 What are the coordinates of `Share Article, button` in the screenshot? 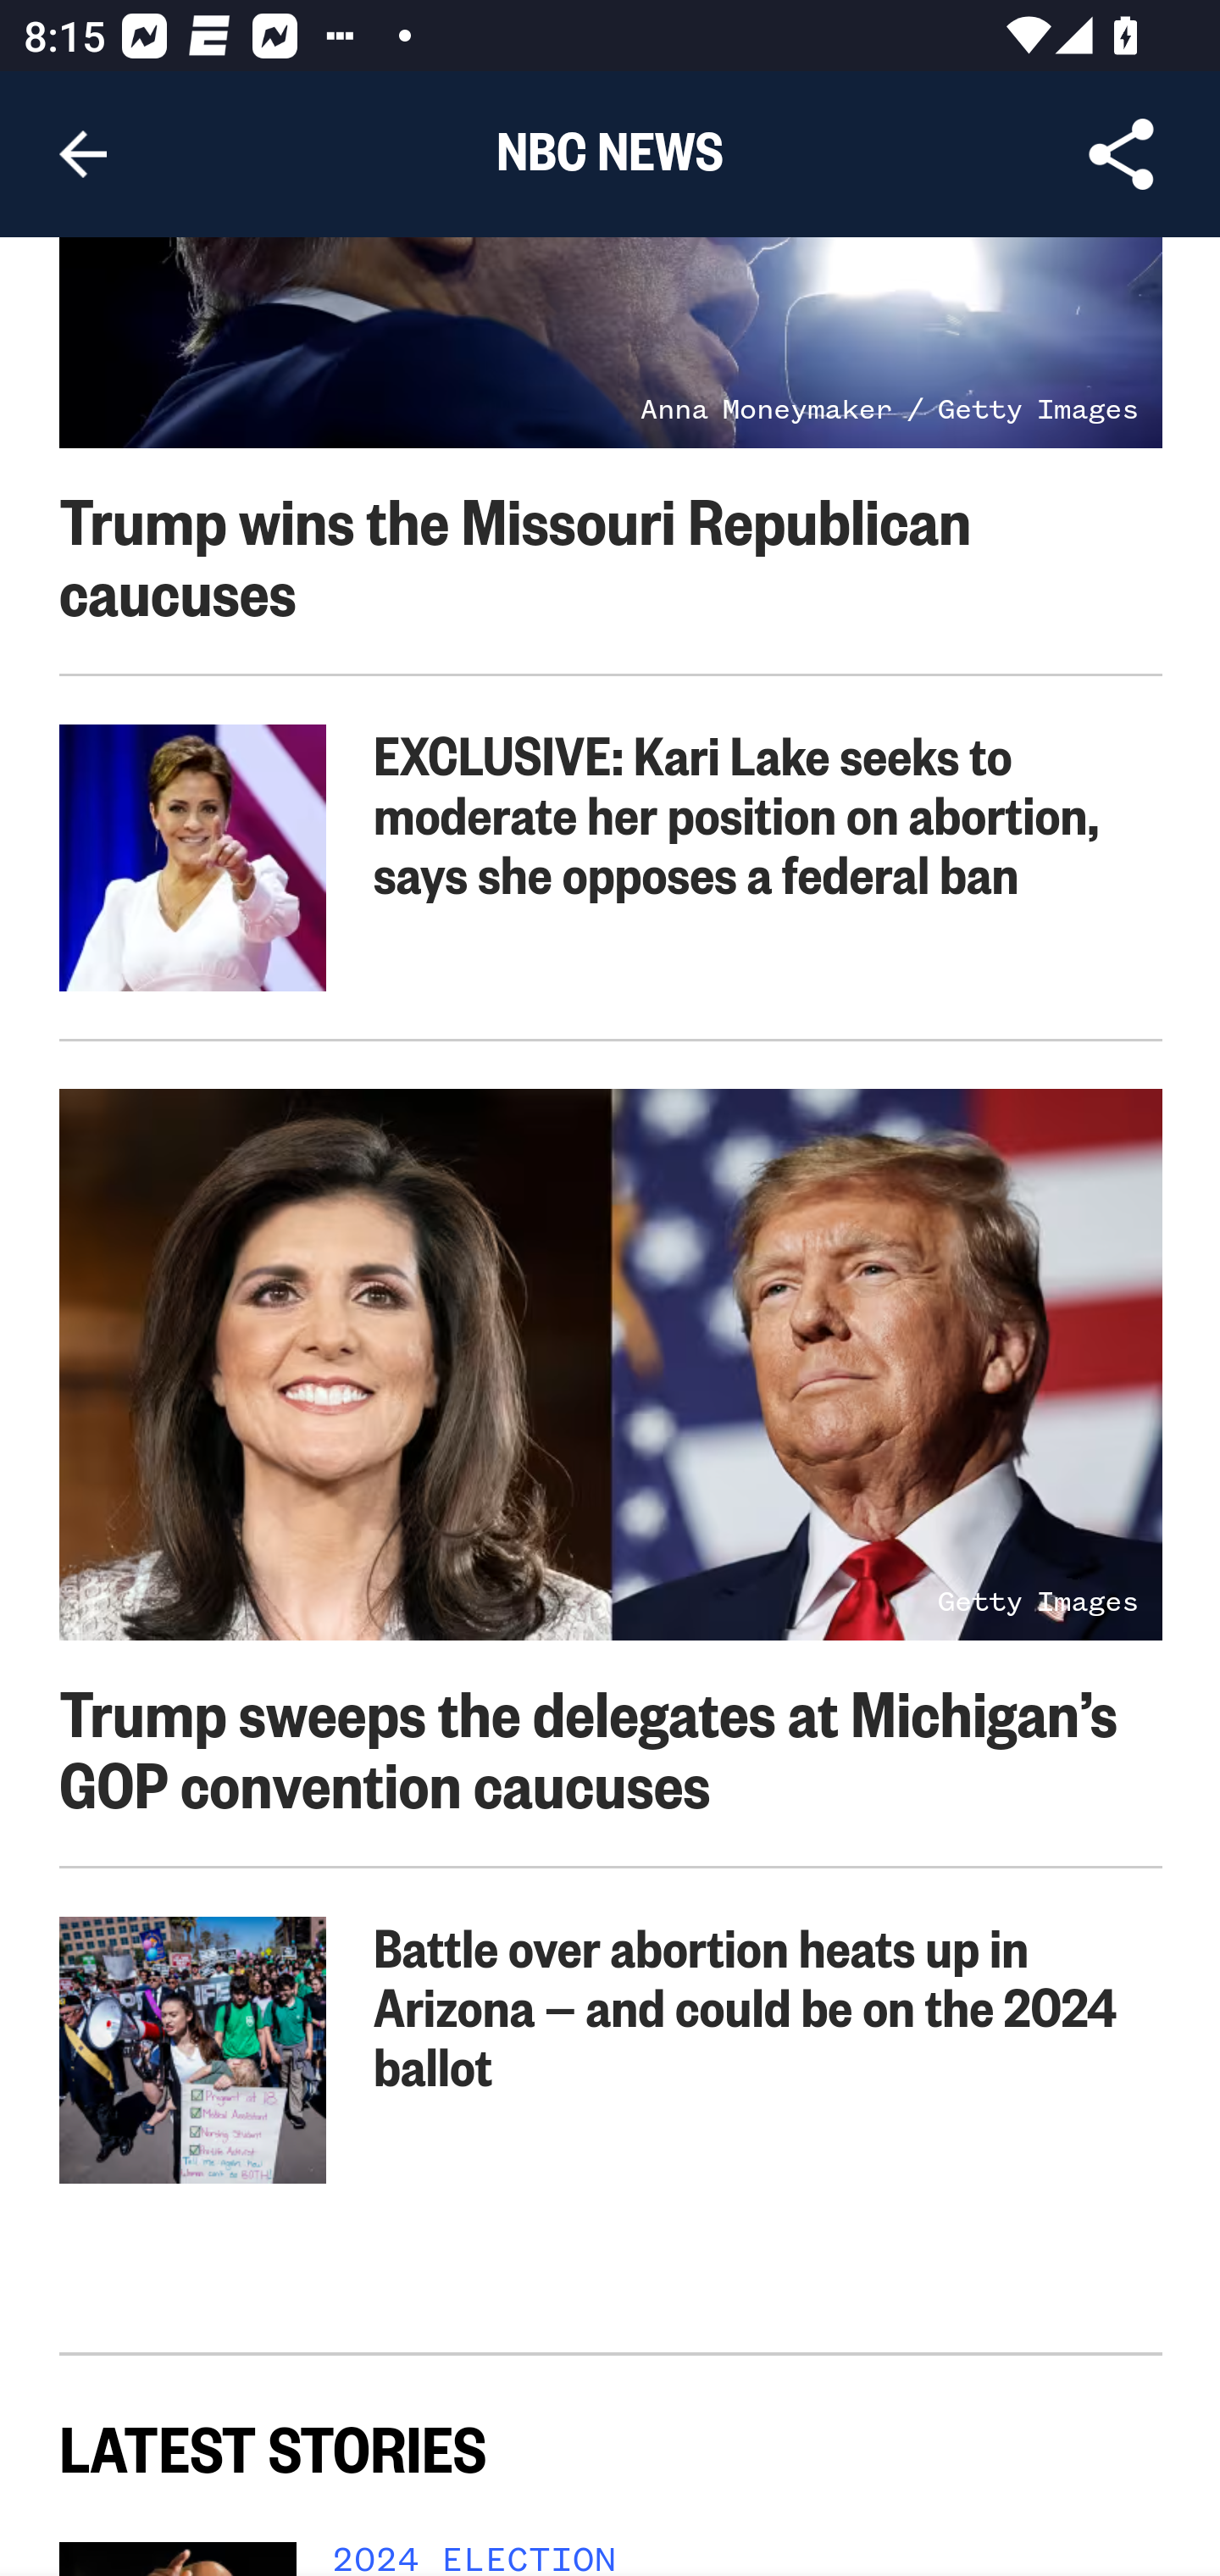 It's located at (1122, 154).